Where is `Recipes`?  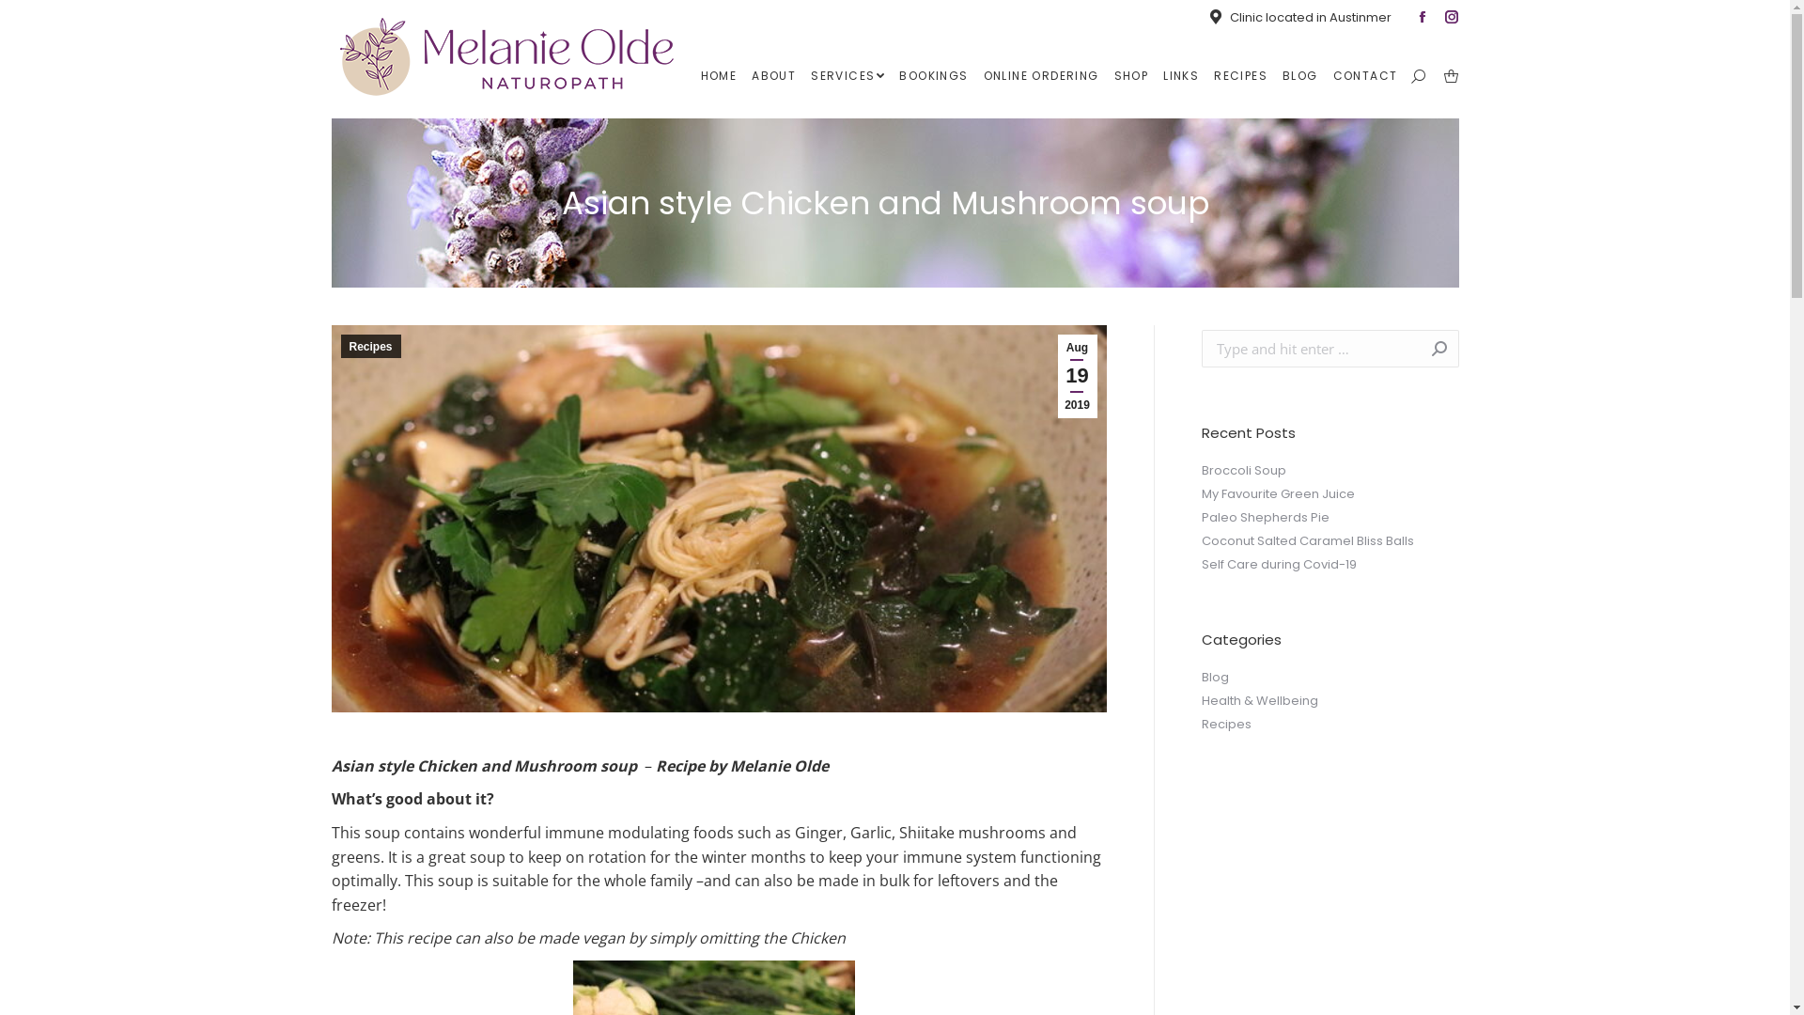 Recipes is located at coordinates (370, 346).